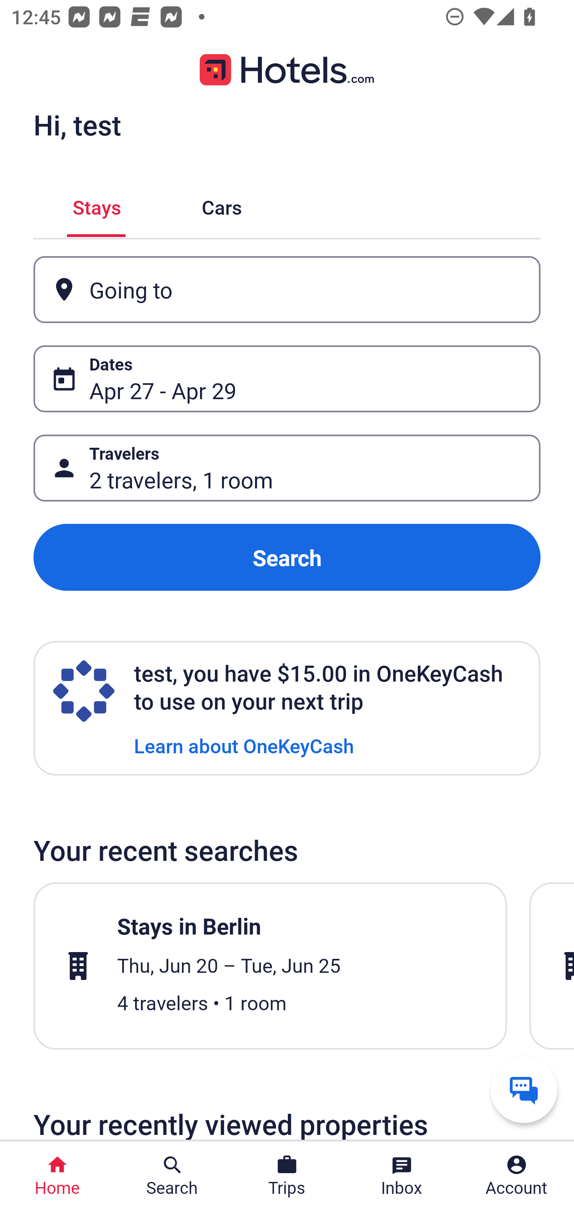 The image size is (574, 1211). Describe the element at coordinates (77, 125) in the screenshot. I see `Hi, test` at that location.